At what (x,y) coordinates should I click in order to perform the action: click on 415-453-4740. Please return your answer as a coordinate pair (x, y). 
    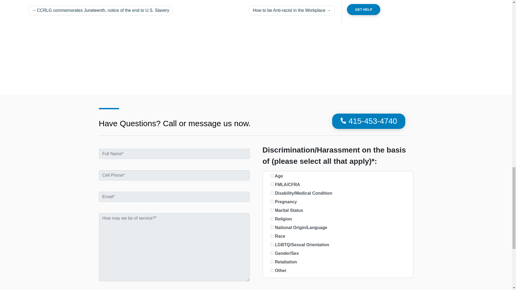
    Looking at the image, I should click on (369, 121).